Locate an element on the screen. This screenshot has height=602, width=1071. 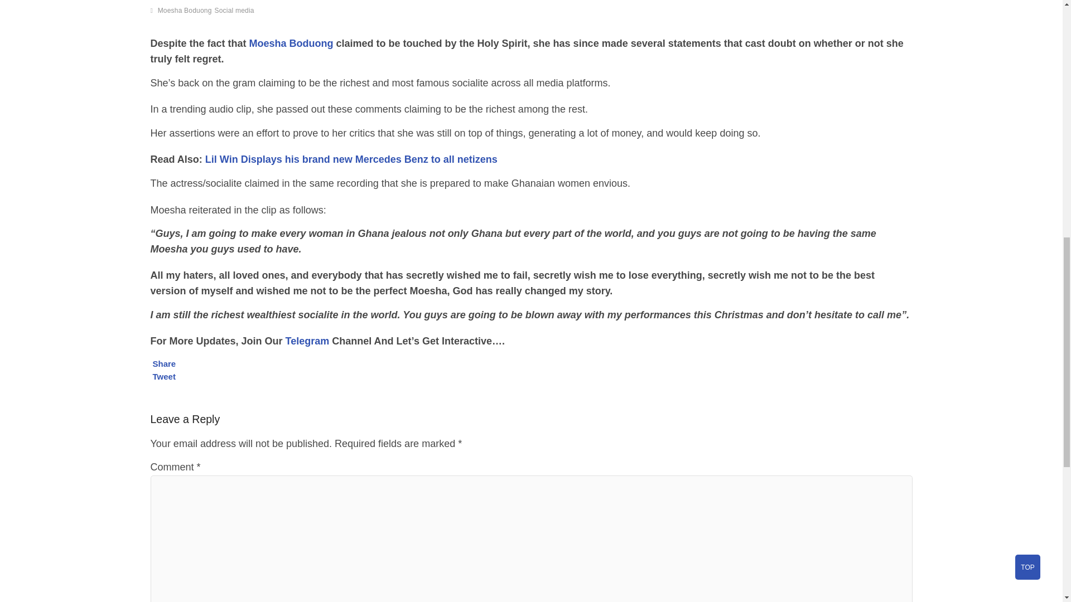
Social media is located at coordinates (235, 12).